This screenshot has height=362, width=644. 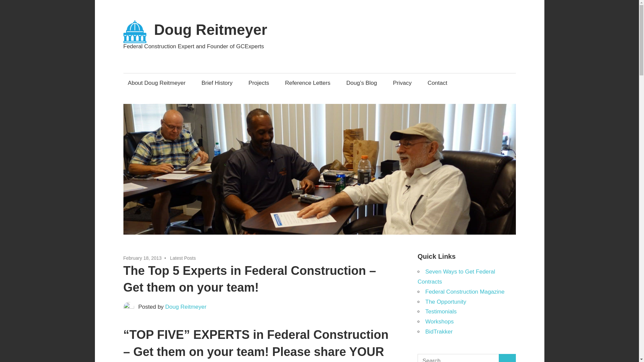 I want to click on 9:23 pm, so click(x=142, y=258).